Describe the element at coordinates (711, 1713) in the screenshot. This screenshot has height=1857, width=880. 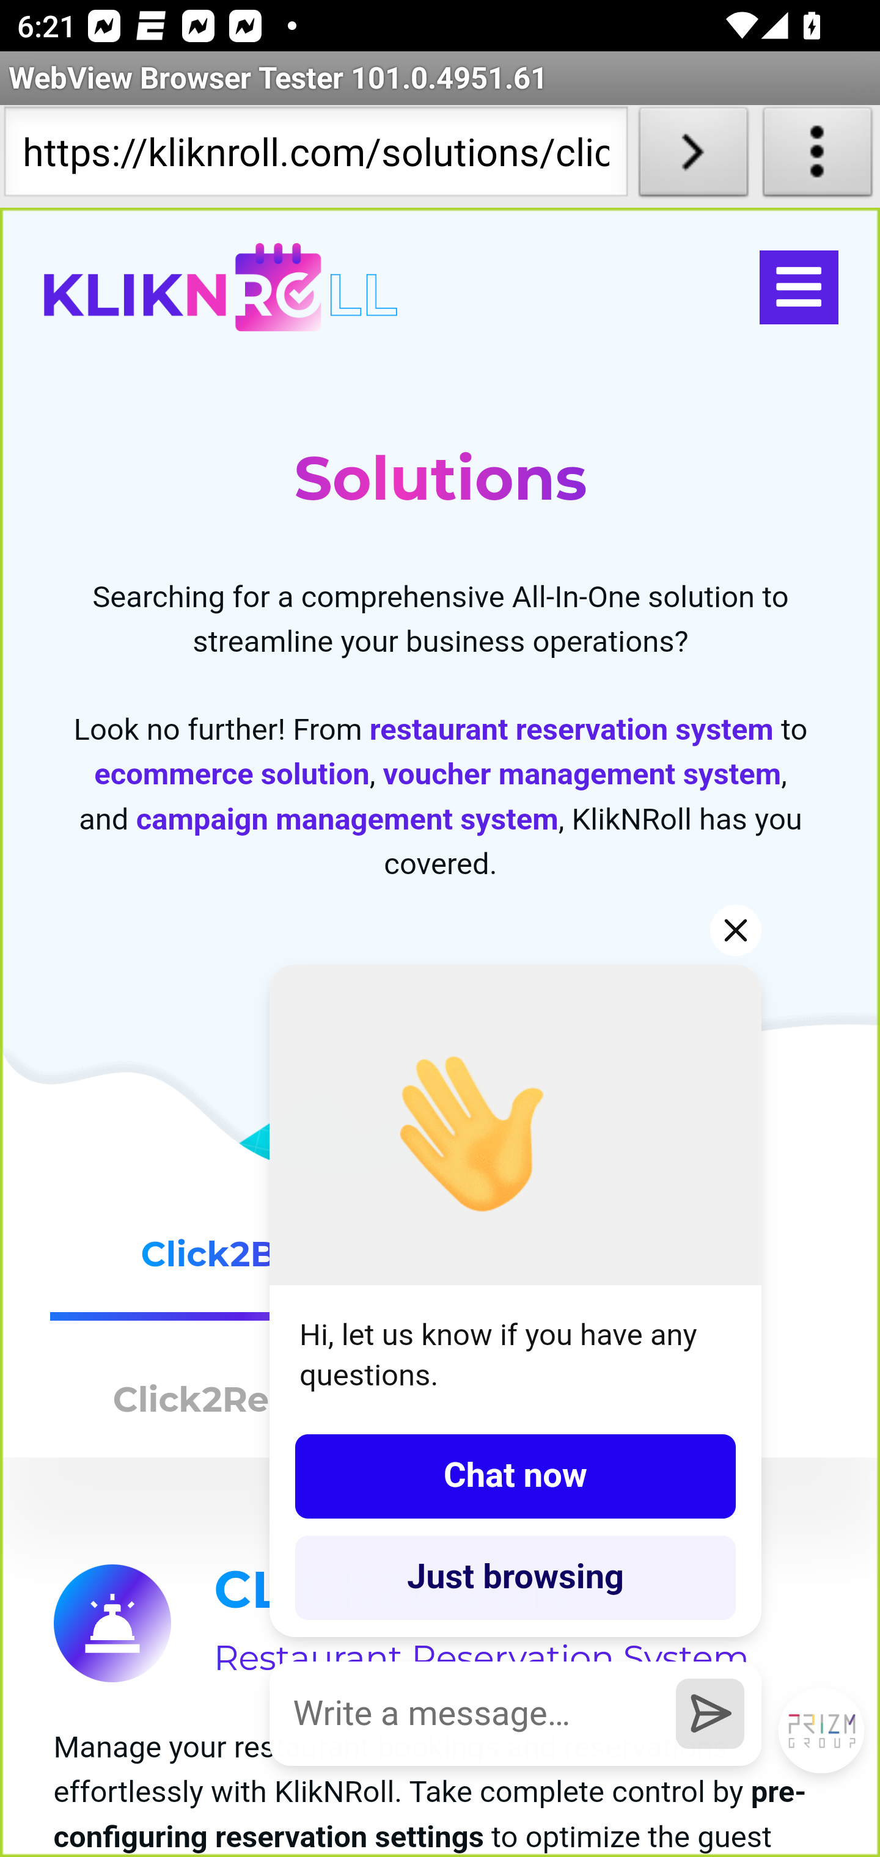
I see `Send a message` at that location.